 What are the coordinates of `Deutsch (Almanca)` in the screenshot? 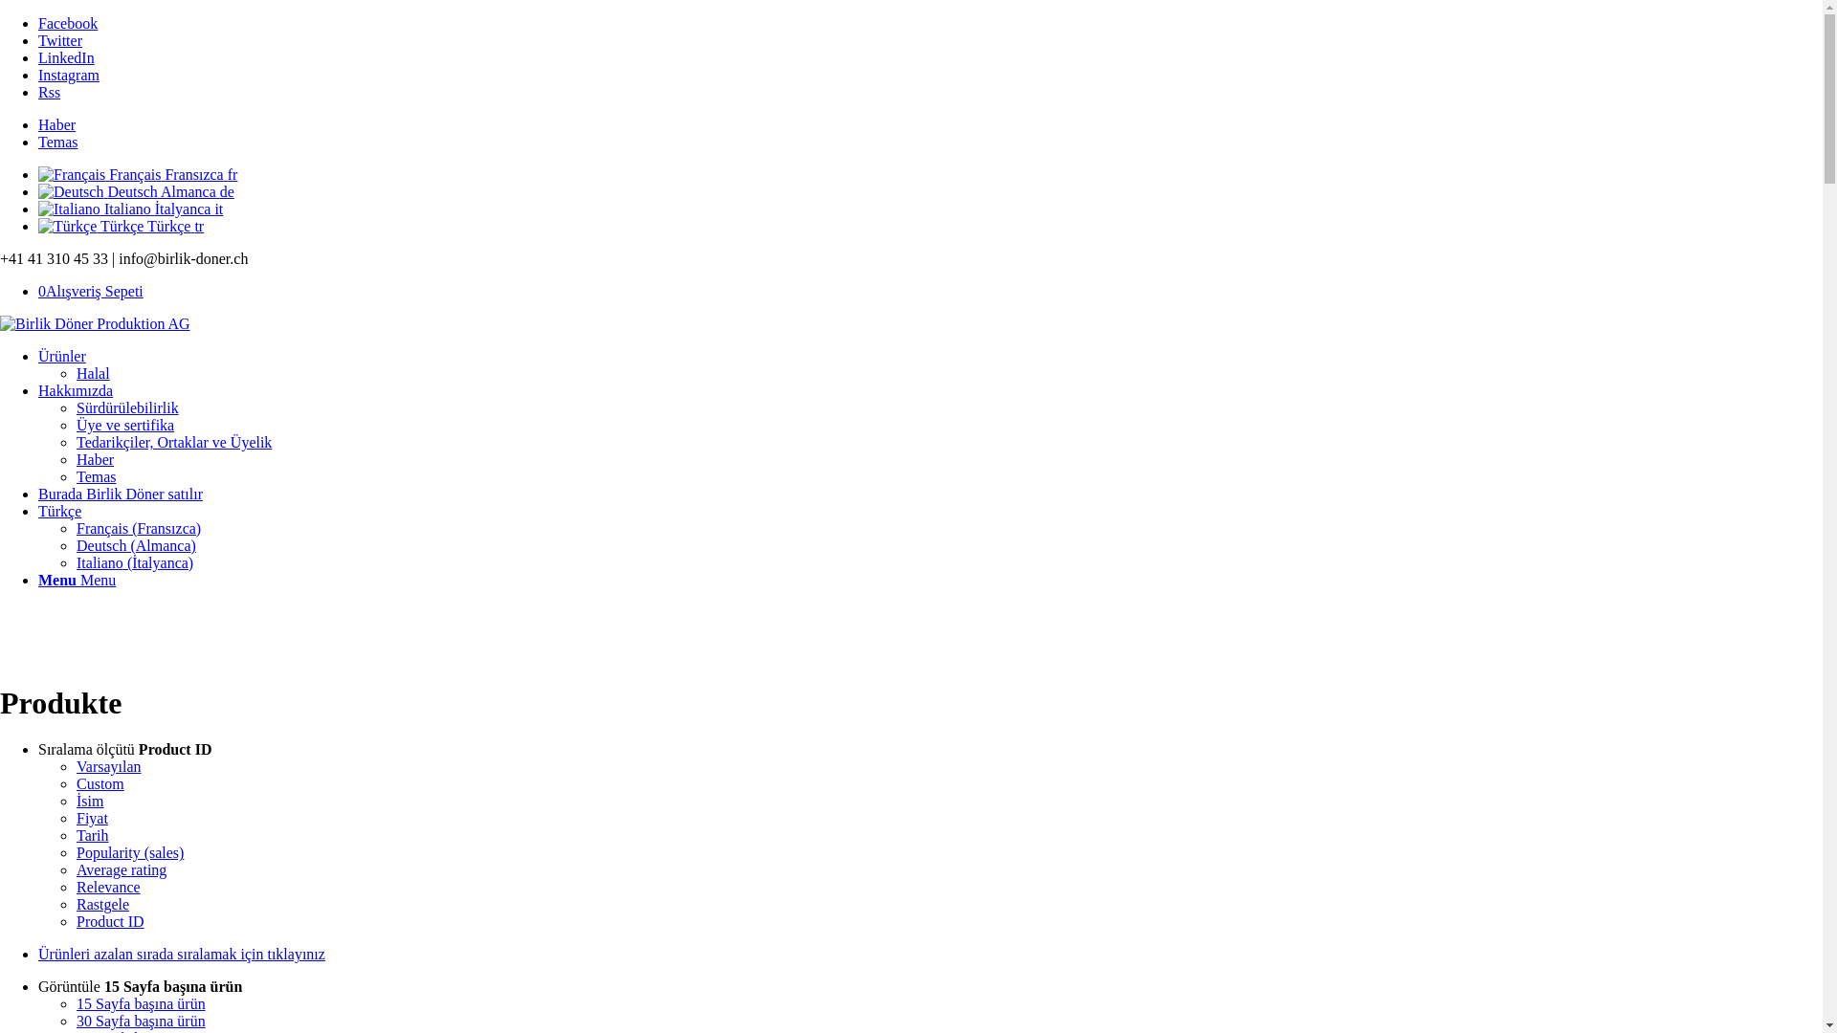 It's located at (136, 545).